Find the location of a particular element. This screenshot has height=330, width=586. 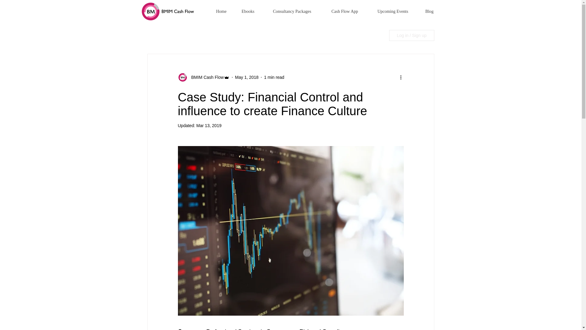

May 1, 2018 is located at coordinates (247, 77).